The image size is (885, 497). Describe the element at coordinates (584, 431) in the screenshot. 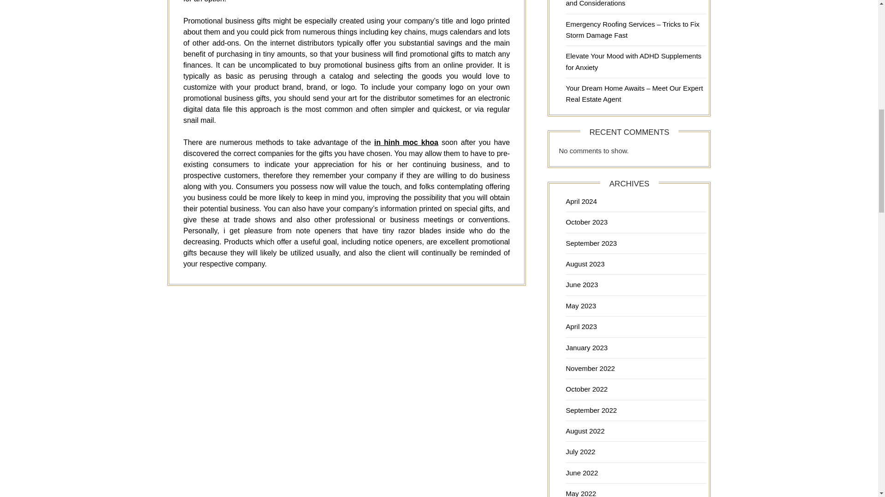

I see `August 2022` at that location.